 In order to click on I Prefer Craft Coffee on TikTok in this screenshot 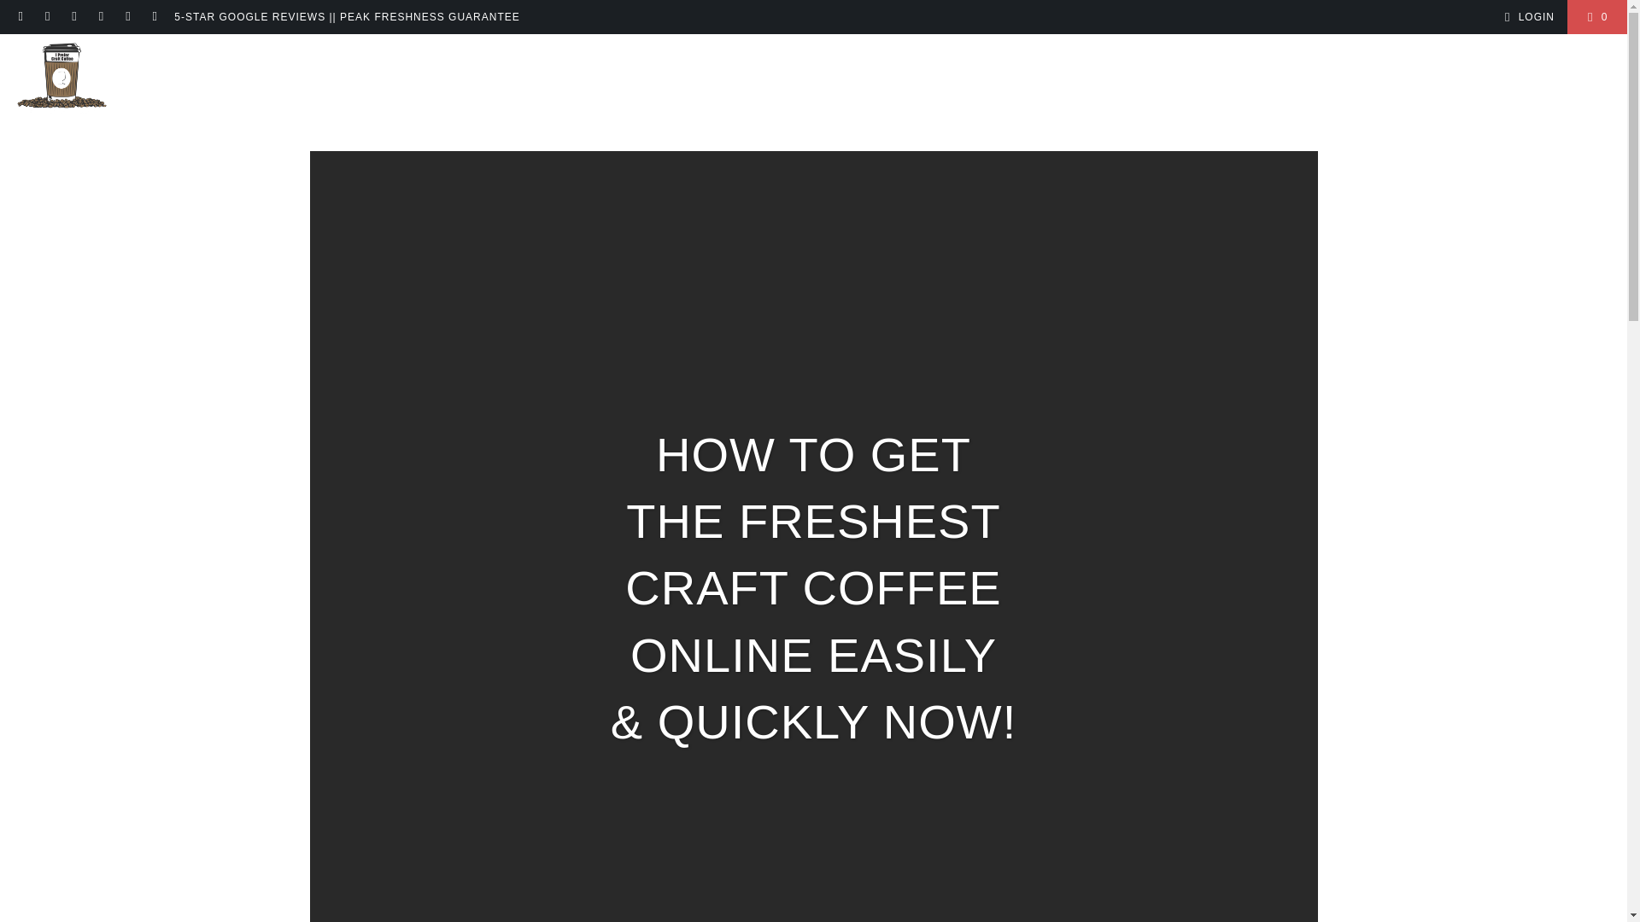, I will do `click(126, 17)`.